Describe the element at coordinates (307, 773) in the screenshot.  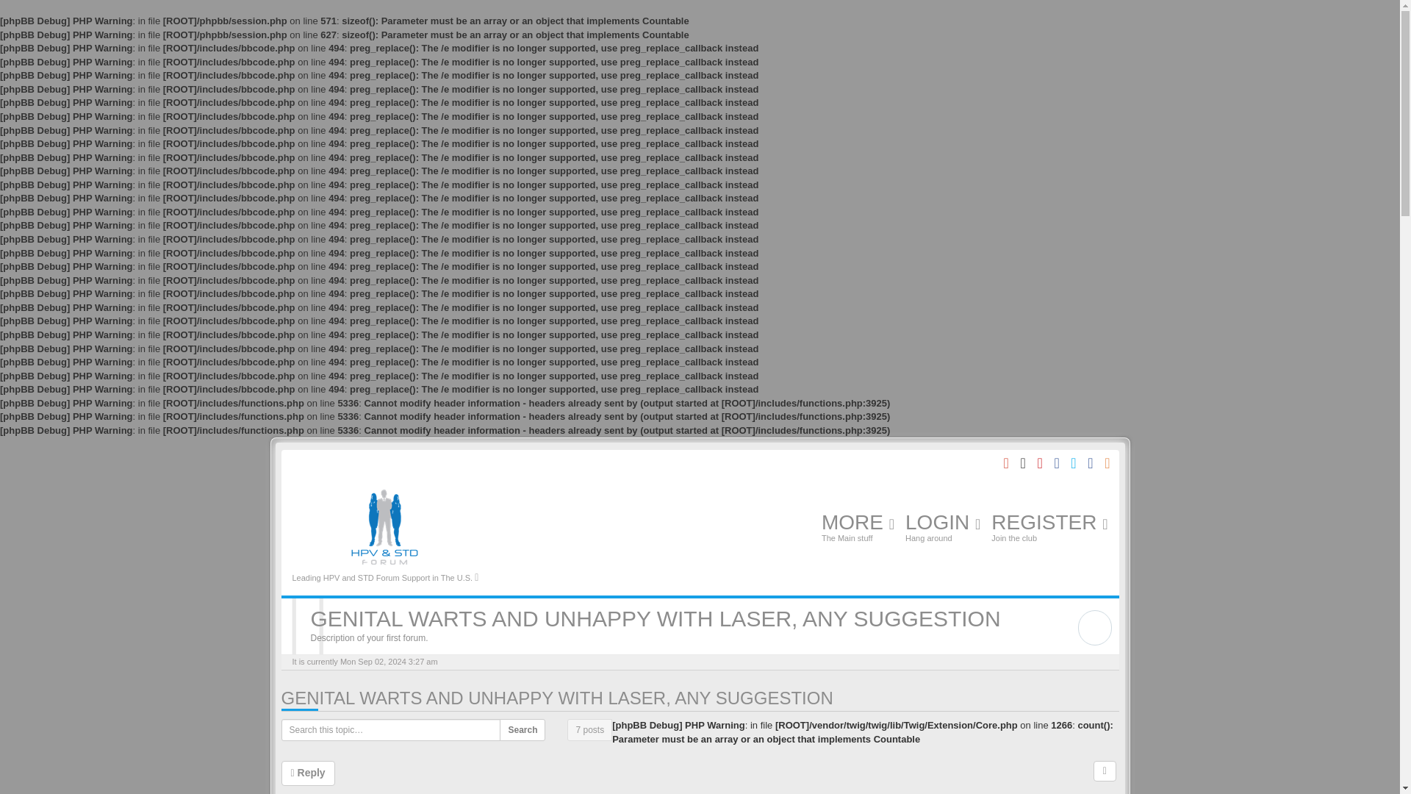
I see ` Reply` at that location.